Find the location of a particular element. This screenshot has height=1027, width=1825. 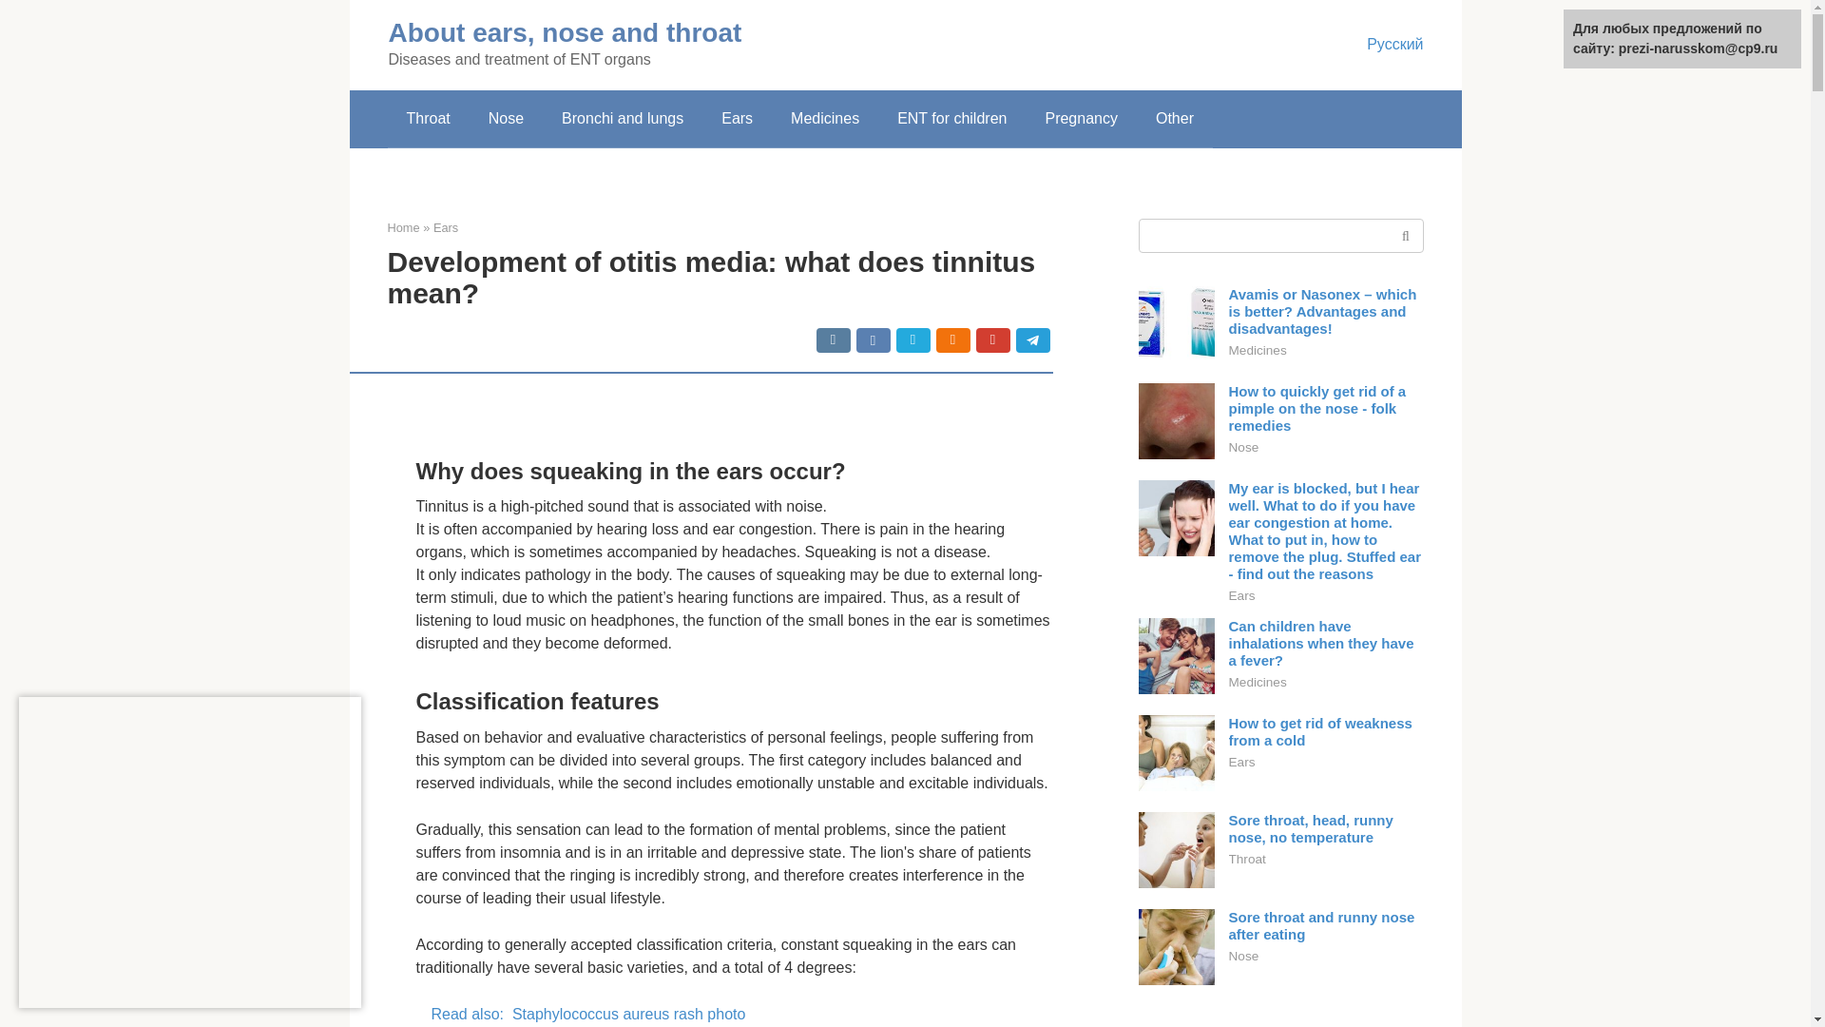

Home is located at coordinates (403, 228).